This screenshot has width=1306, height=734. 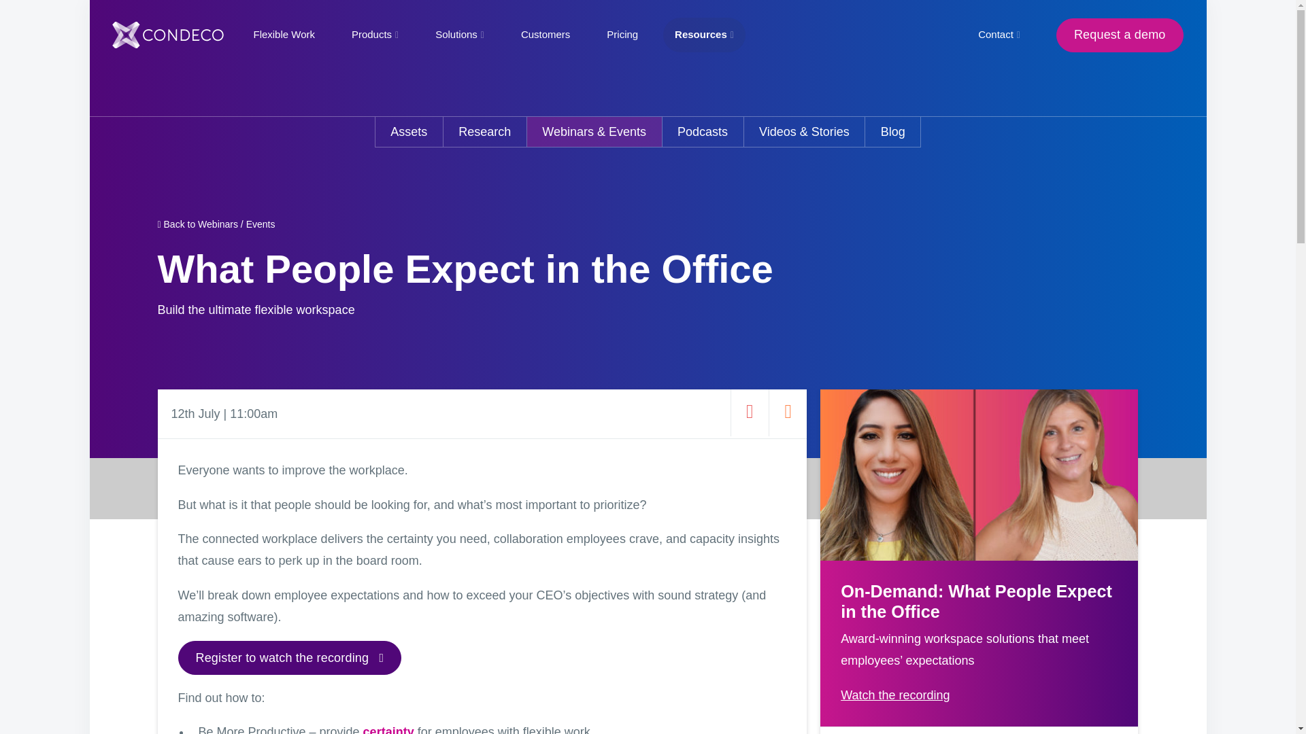 What do you see at coordinates (705, 34) in the screenshot?
I see `Resources` at bounding box center [705, 34].